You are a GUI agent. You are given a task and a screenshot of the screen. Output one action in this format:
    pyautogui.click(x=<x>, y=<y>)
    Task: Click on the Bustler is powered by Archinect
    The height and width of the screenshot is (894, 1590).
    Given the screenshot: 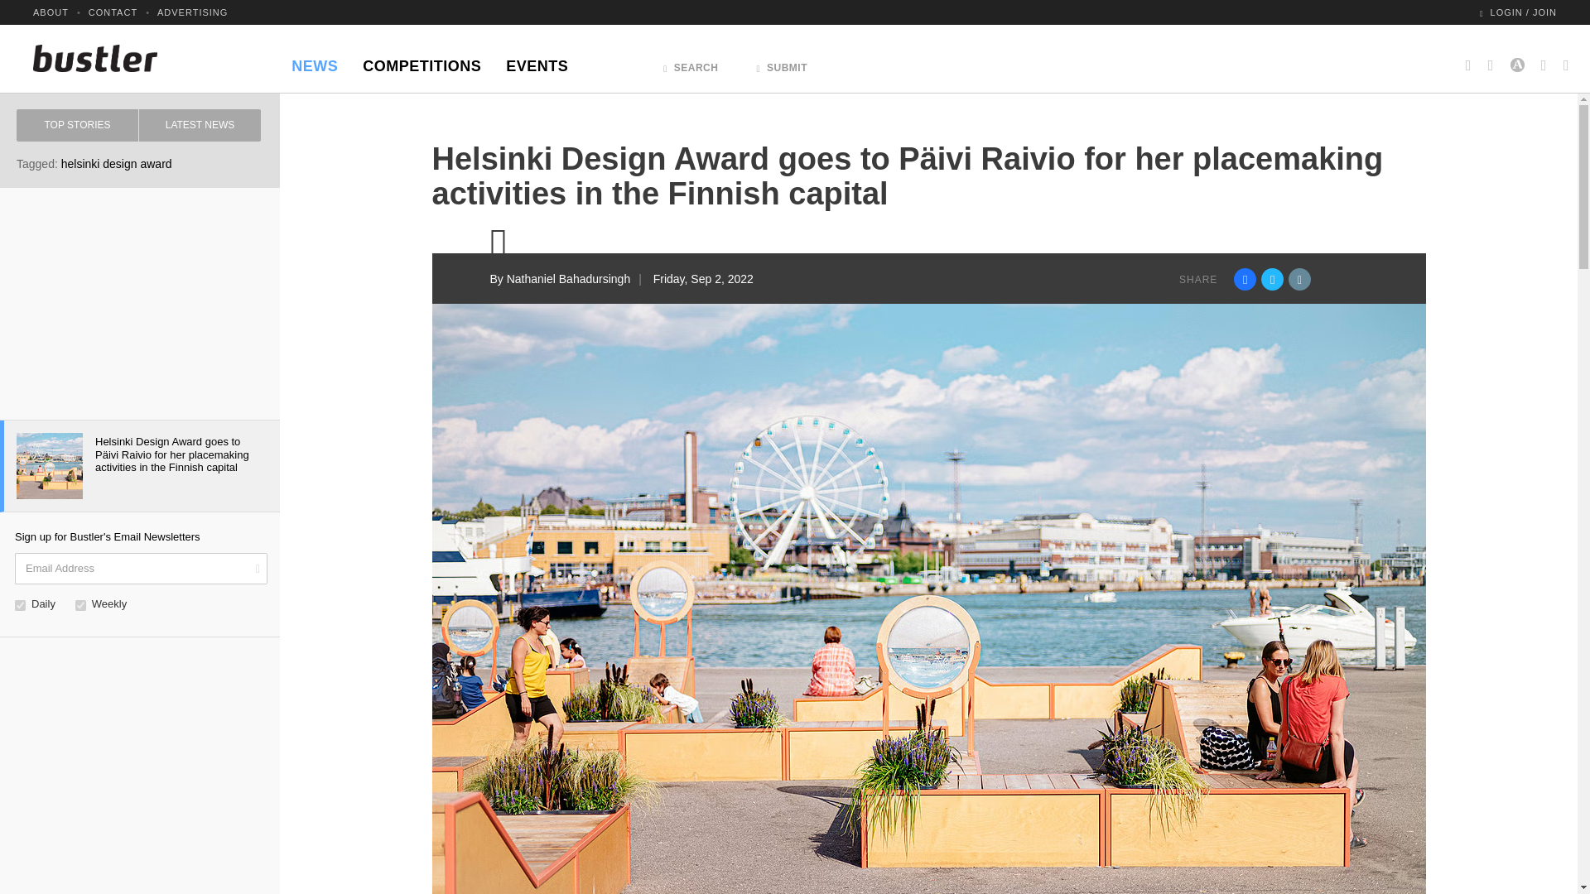 What is the action you would take?
    pyautogui.click(x=1517, y=58)
    